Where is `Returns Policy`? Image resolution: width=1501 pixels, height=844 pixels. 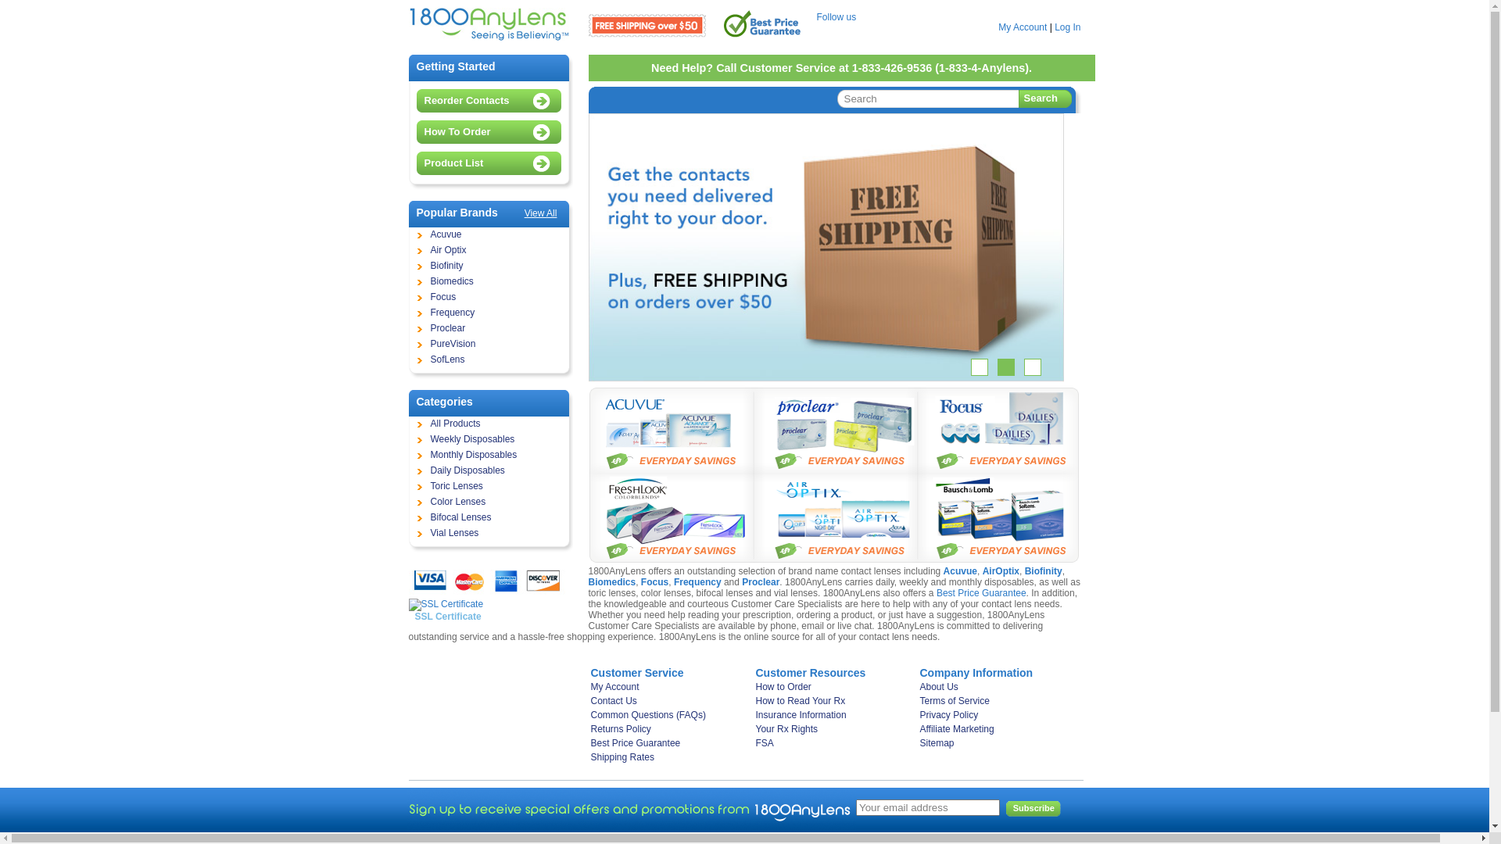 Returns Policy is located at coordinates (669, 729).